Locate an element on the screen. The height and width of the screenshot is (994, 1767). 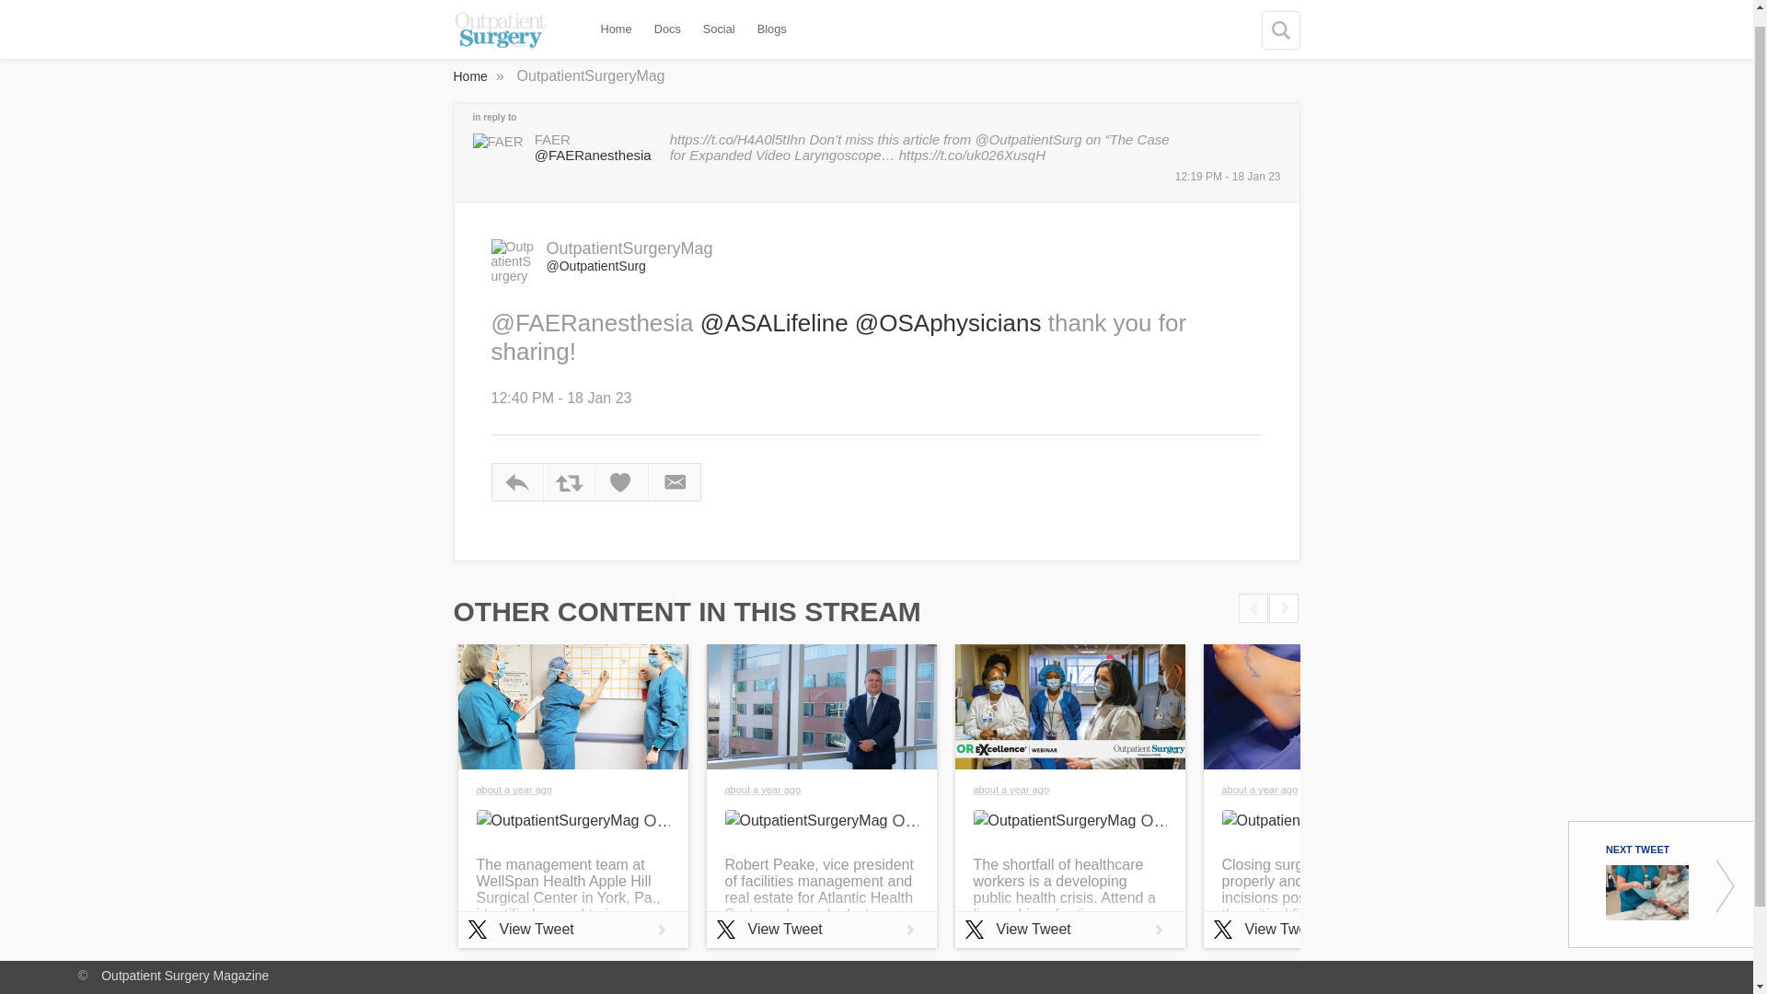
Email is located at coordinates (675, 482).